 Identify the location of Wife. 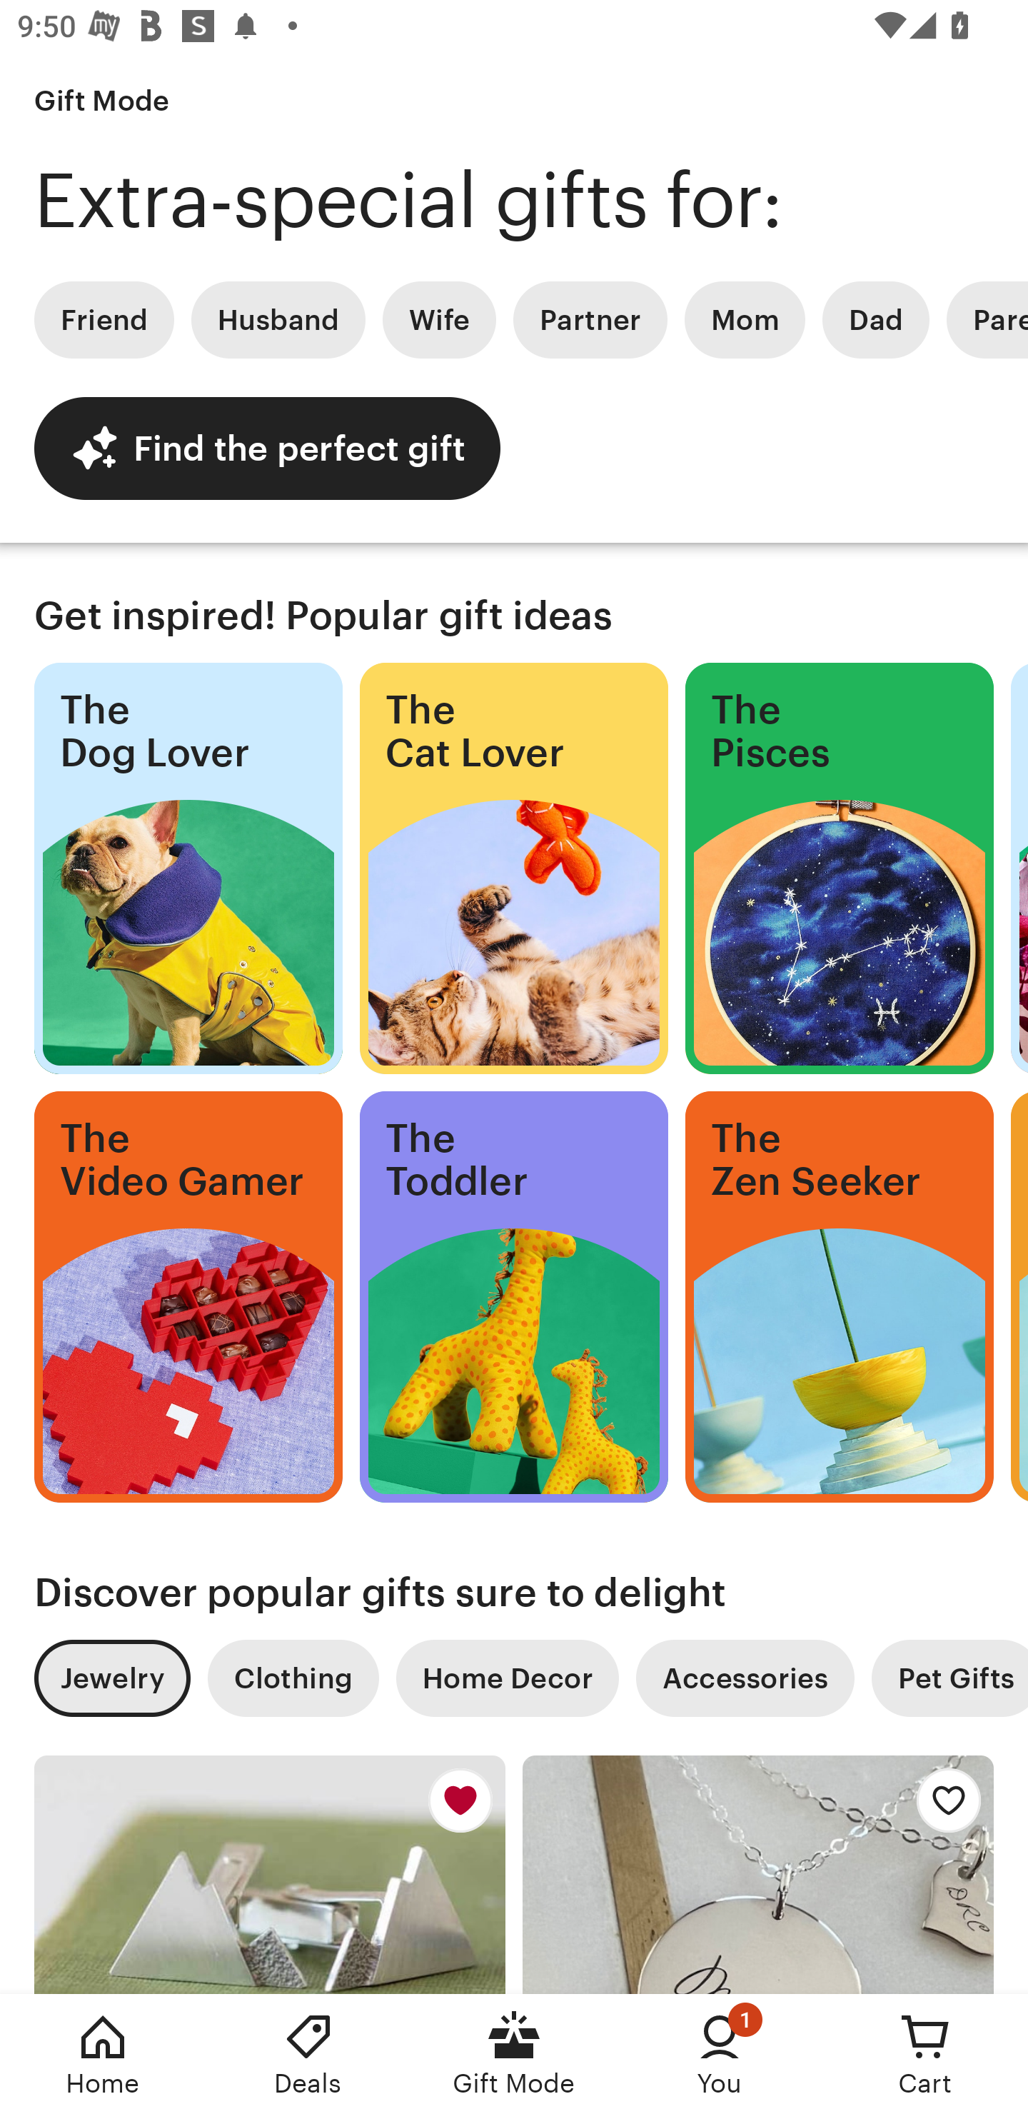
(439, 320).